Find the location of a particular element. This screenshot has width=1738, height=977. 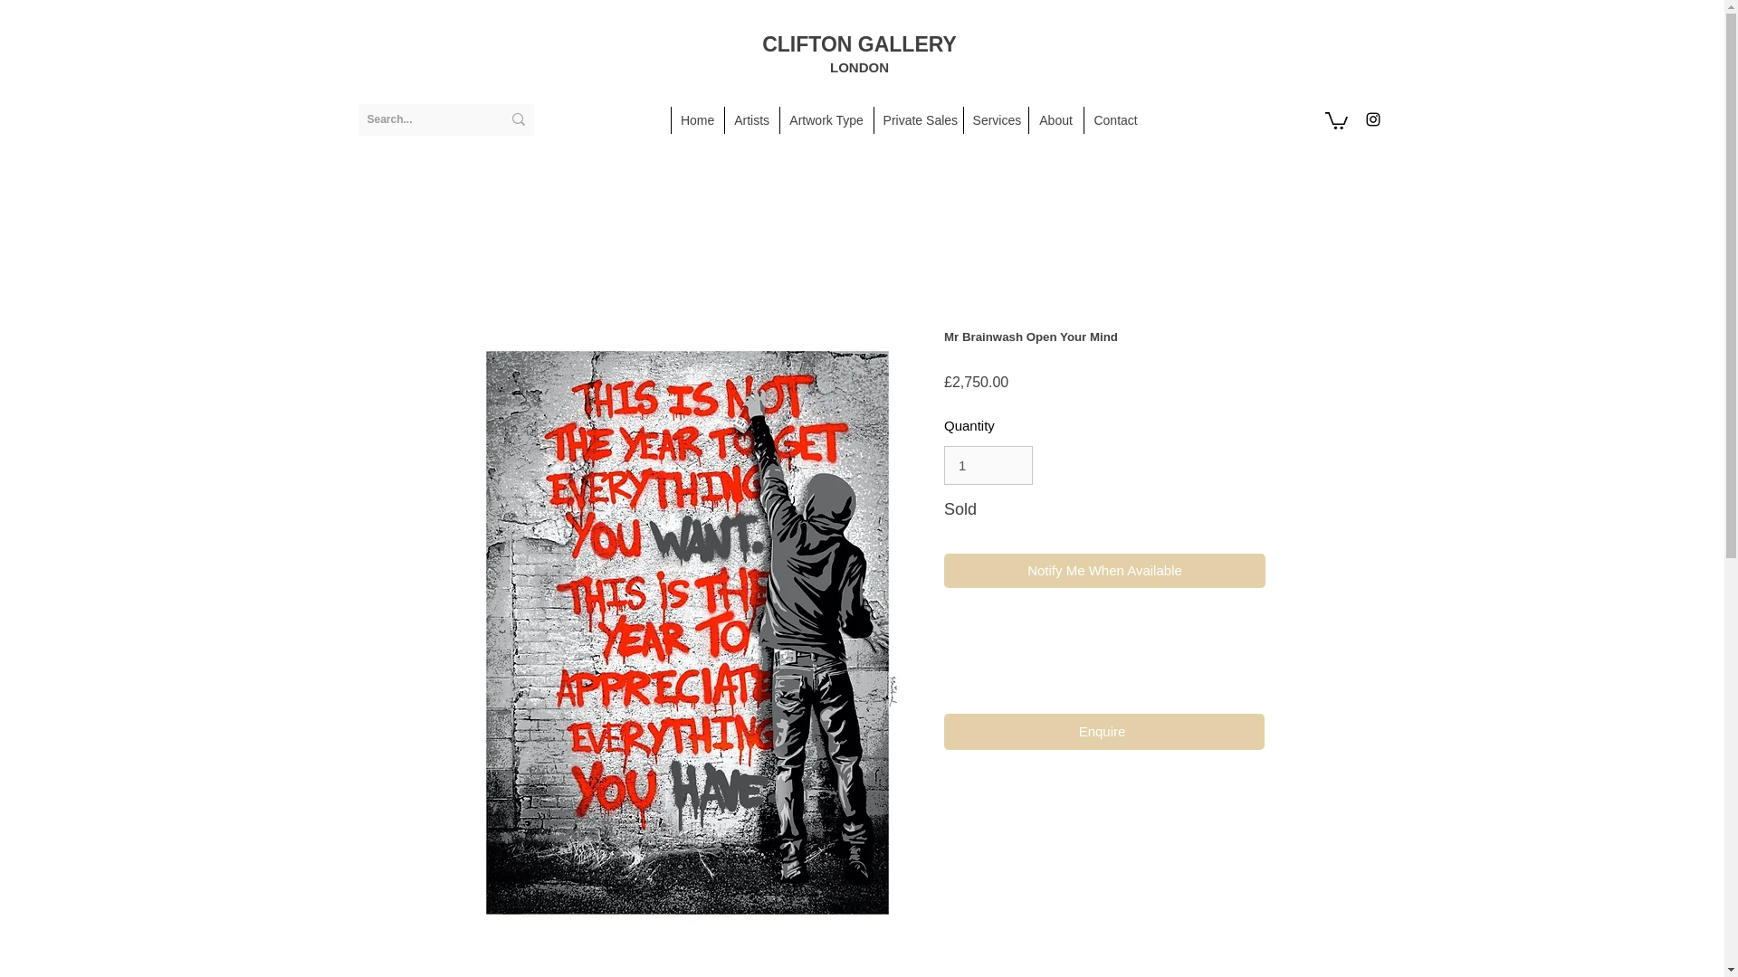

CLIFTON GALLERY is located at coordinates (860, 43).